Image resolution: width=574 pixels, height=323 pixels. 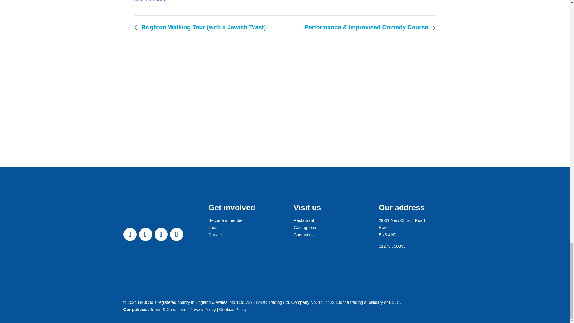 I want to click on Follow on LinkedIn, so click(x=176, y=234).